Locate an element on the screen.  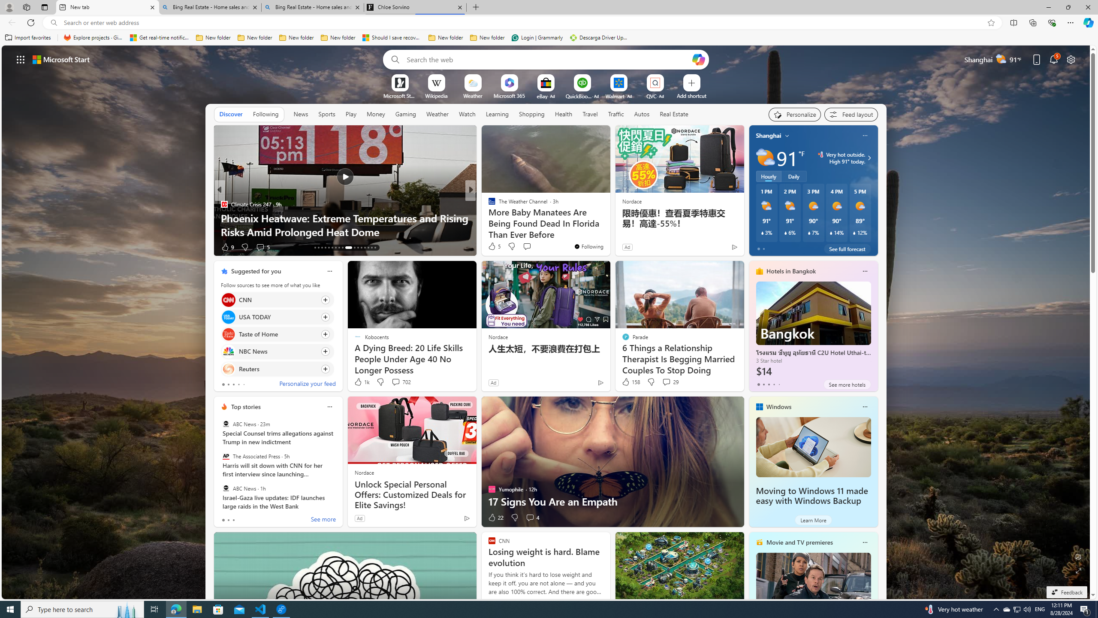
Moving to Windows 11 made easy with Windows Backup is located at coordinates (811, 496).